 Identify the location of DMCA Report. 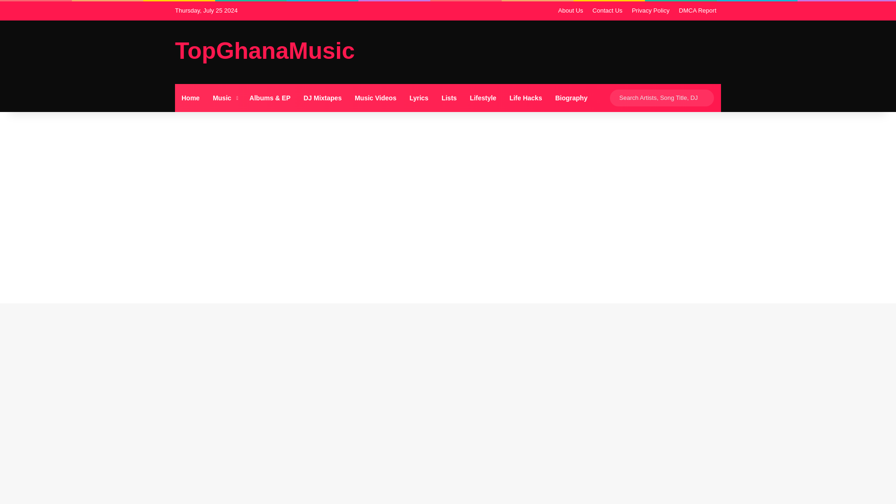
(698, 11).